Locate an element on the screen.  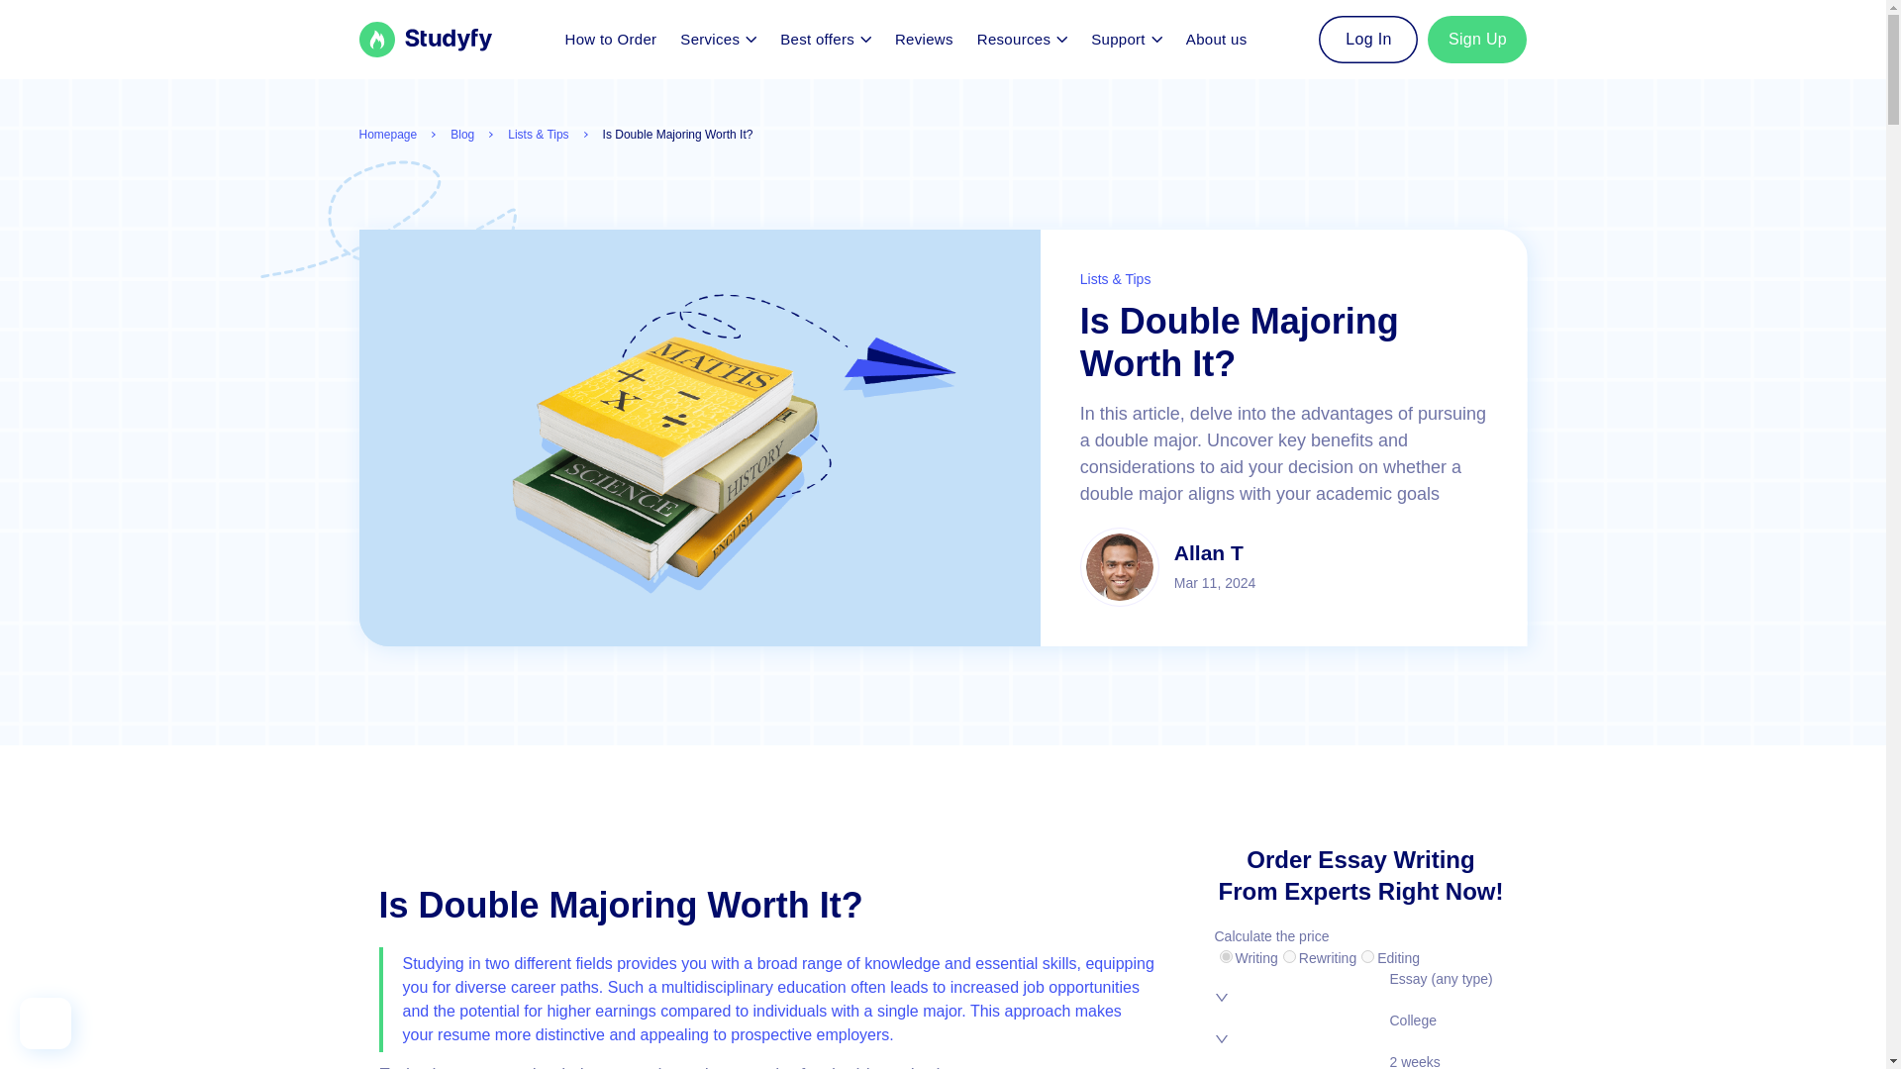
Homepage is located at coordinates (387, 135).